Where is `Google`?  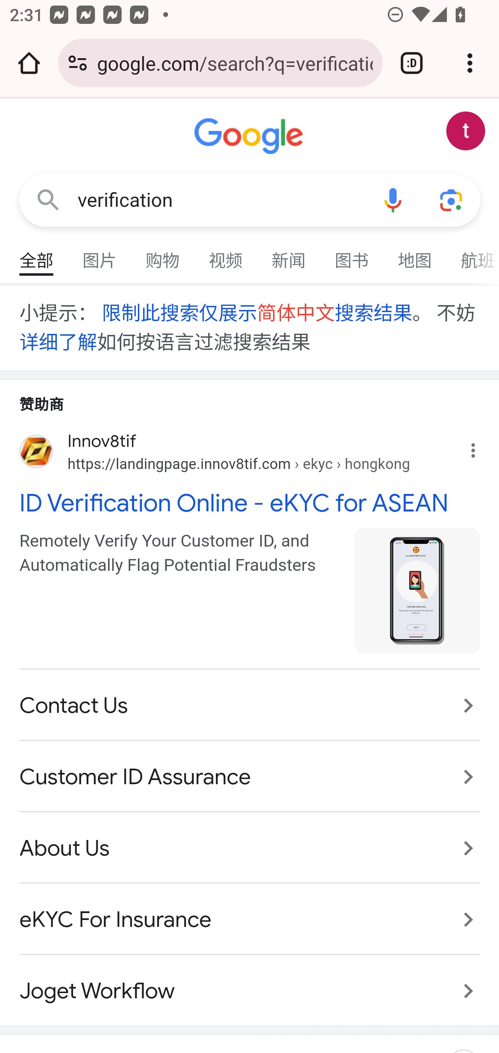
Google is located at coordinates (250, 136).